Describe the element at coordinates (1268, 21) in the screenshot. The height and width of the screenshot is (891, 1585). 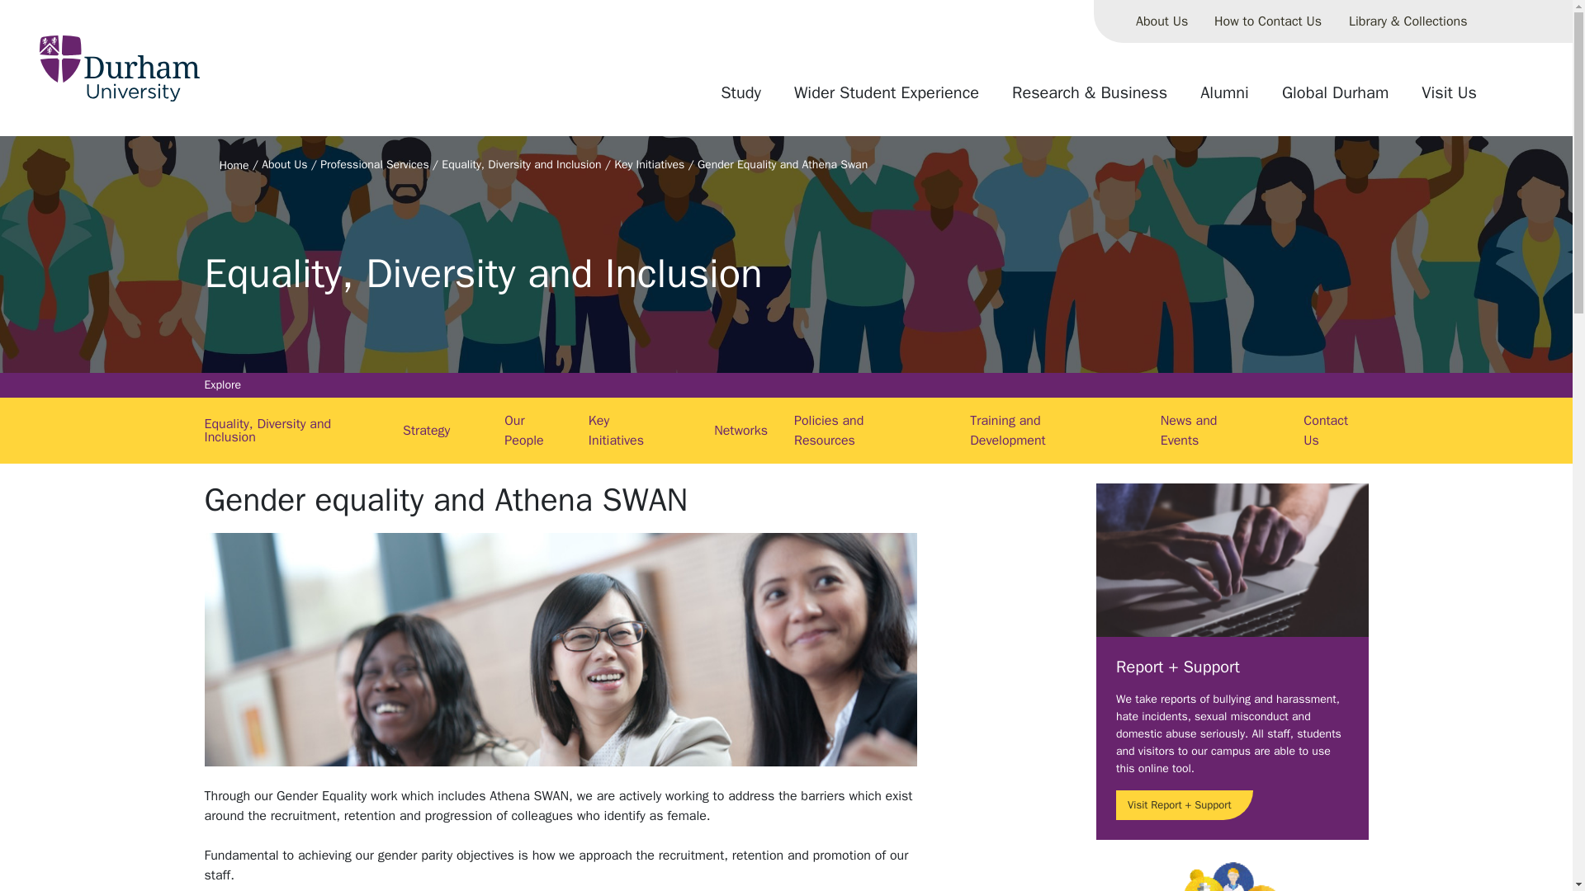
I see `How to Contact Us` at that location.